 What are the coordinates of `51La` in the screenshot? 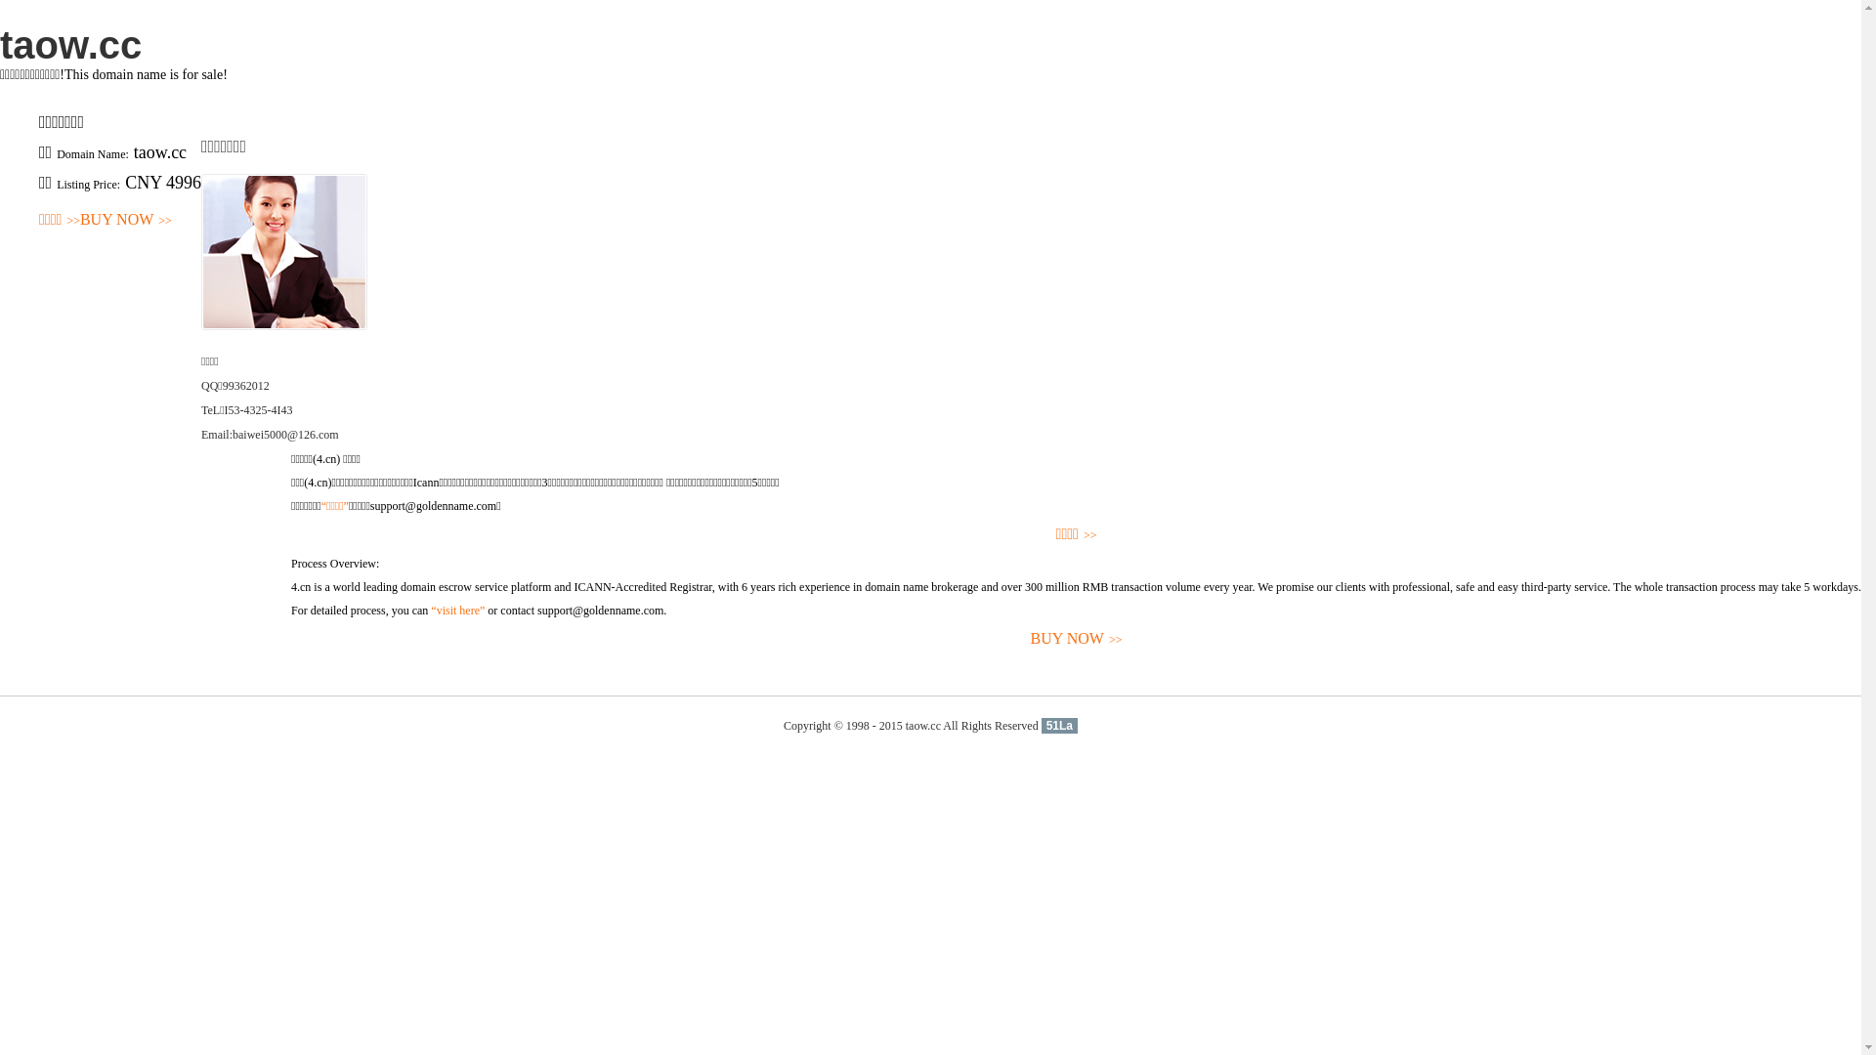 It's located at (1059, 726).